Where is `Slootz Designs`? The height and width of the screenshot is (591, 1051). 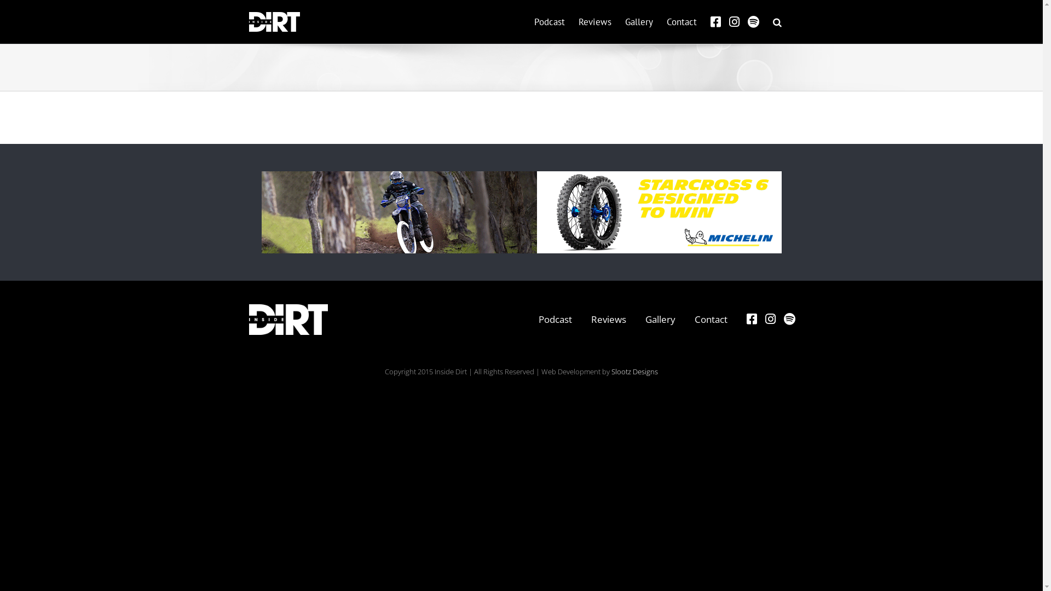
Slootz Designs is located at coordinates (635, 372).